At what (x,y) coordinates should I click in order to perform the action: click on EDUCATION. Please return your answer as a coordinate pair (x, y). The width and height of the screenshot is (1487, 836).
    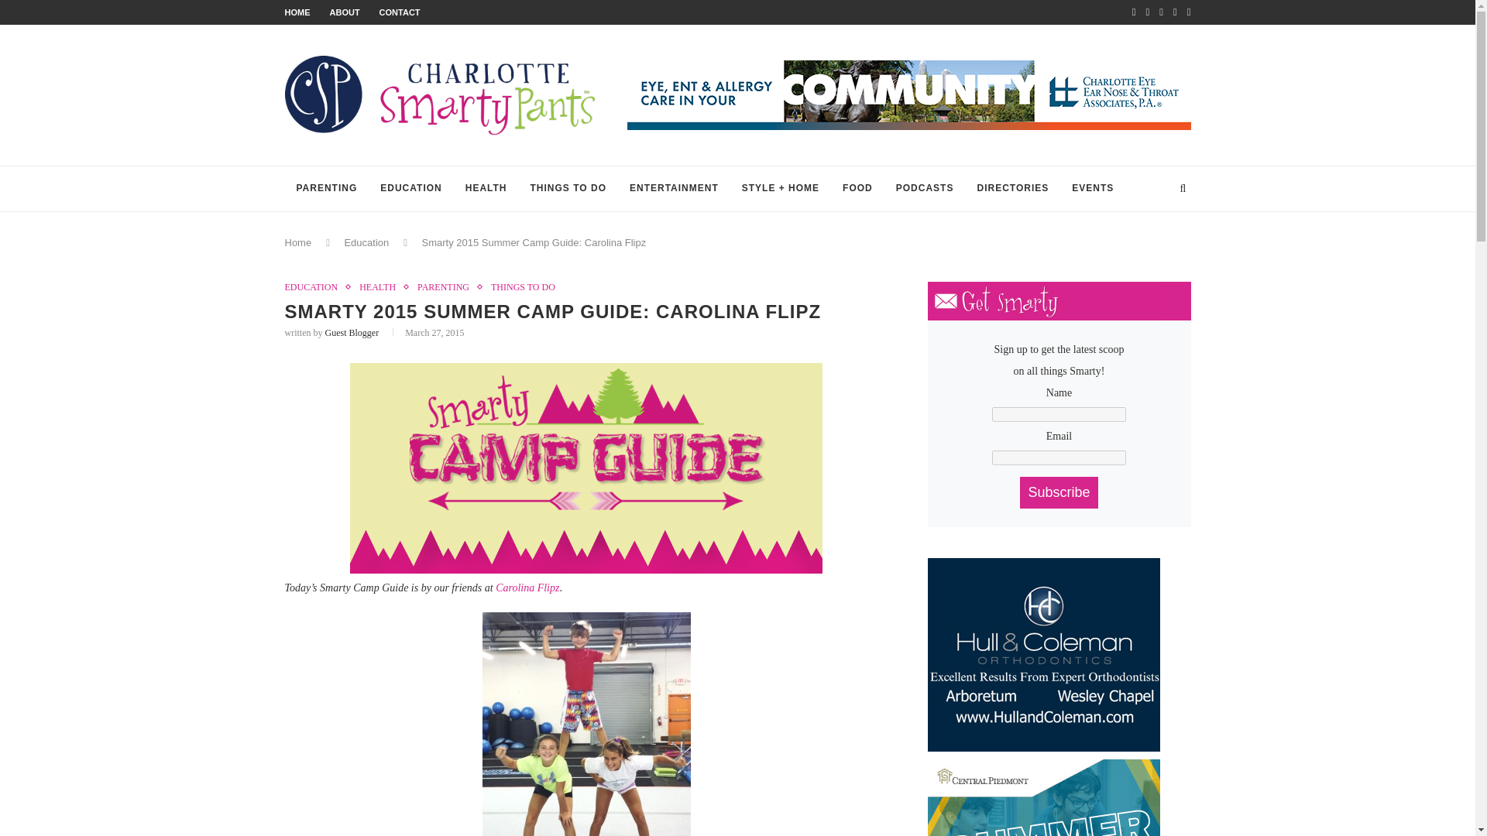
    Looking at the image, I should click on (316, 286).